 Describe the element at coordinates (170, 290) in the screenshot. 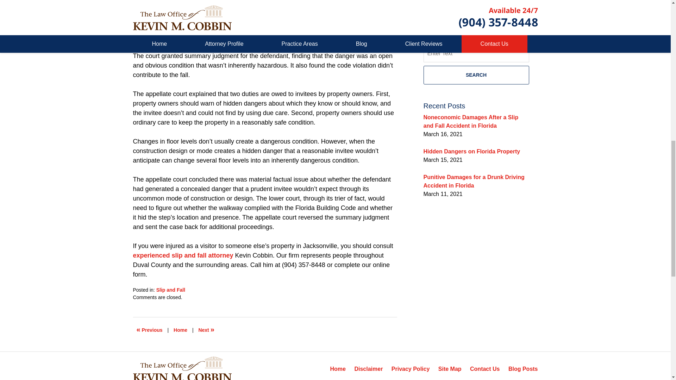

I see `View all posts in Slip and Fall` at that location.